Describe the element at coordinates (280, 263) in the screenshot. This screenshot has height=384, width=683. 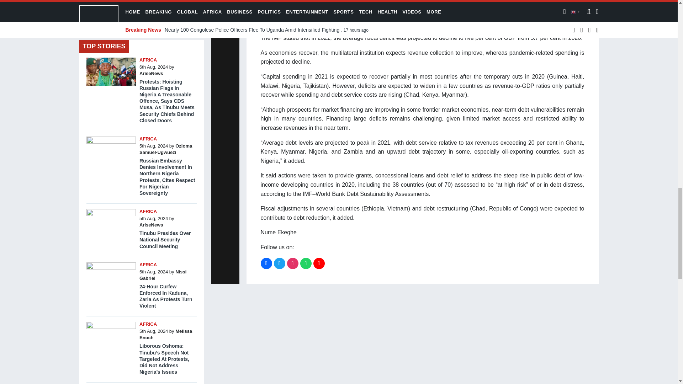
I see `Twitter` at that location.